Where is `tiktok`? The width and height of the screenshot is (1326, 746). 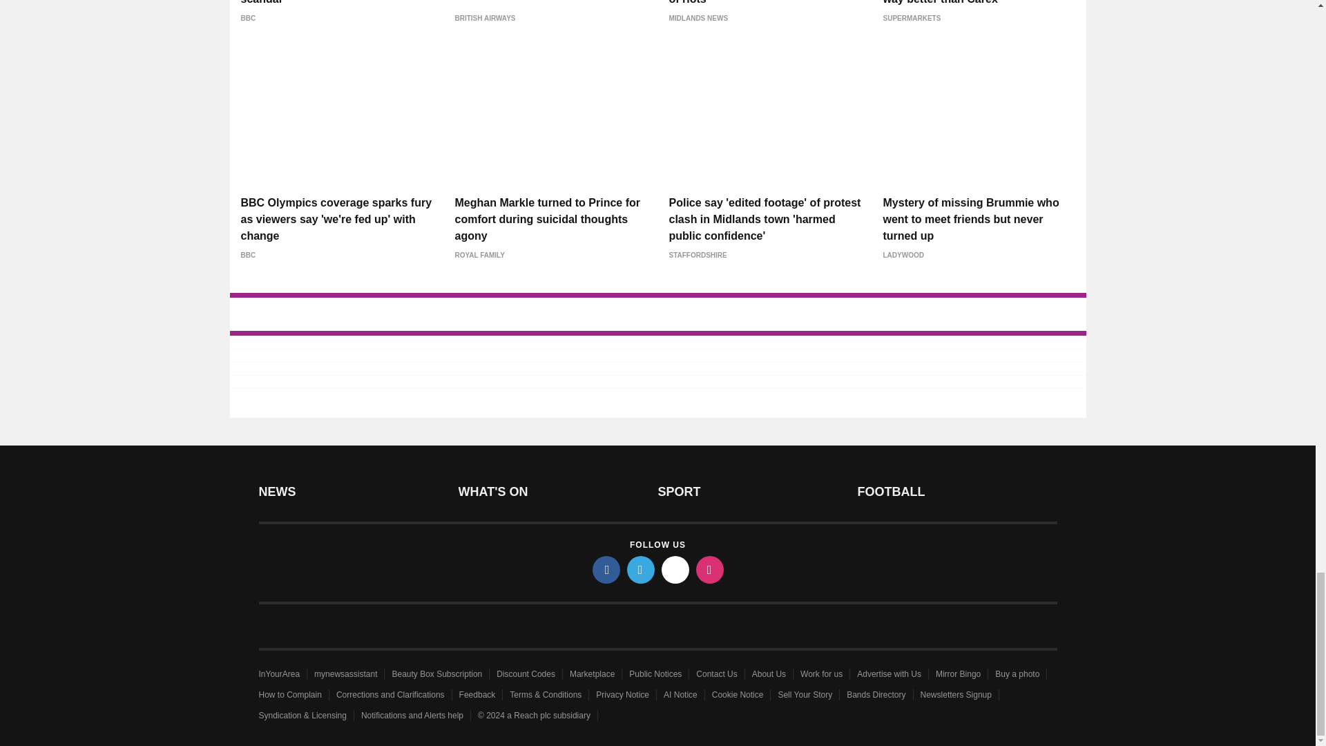
tiktok is located at coordinates (675, 569).